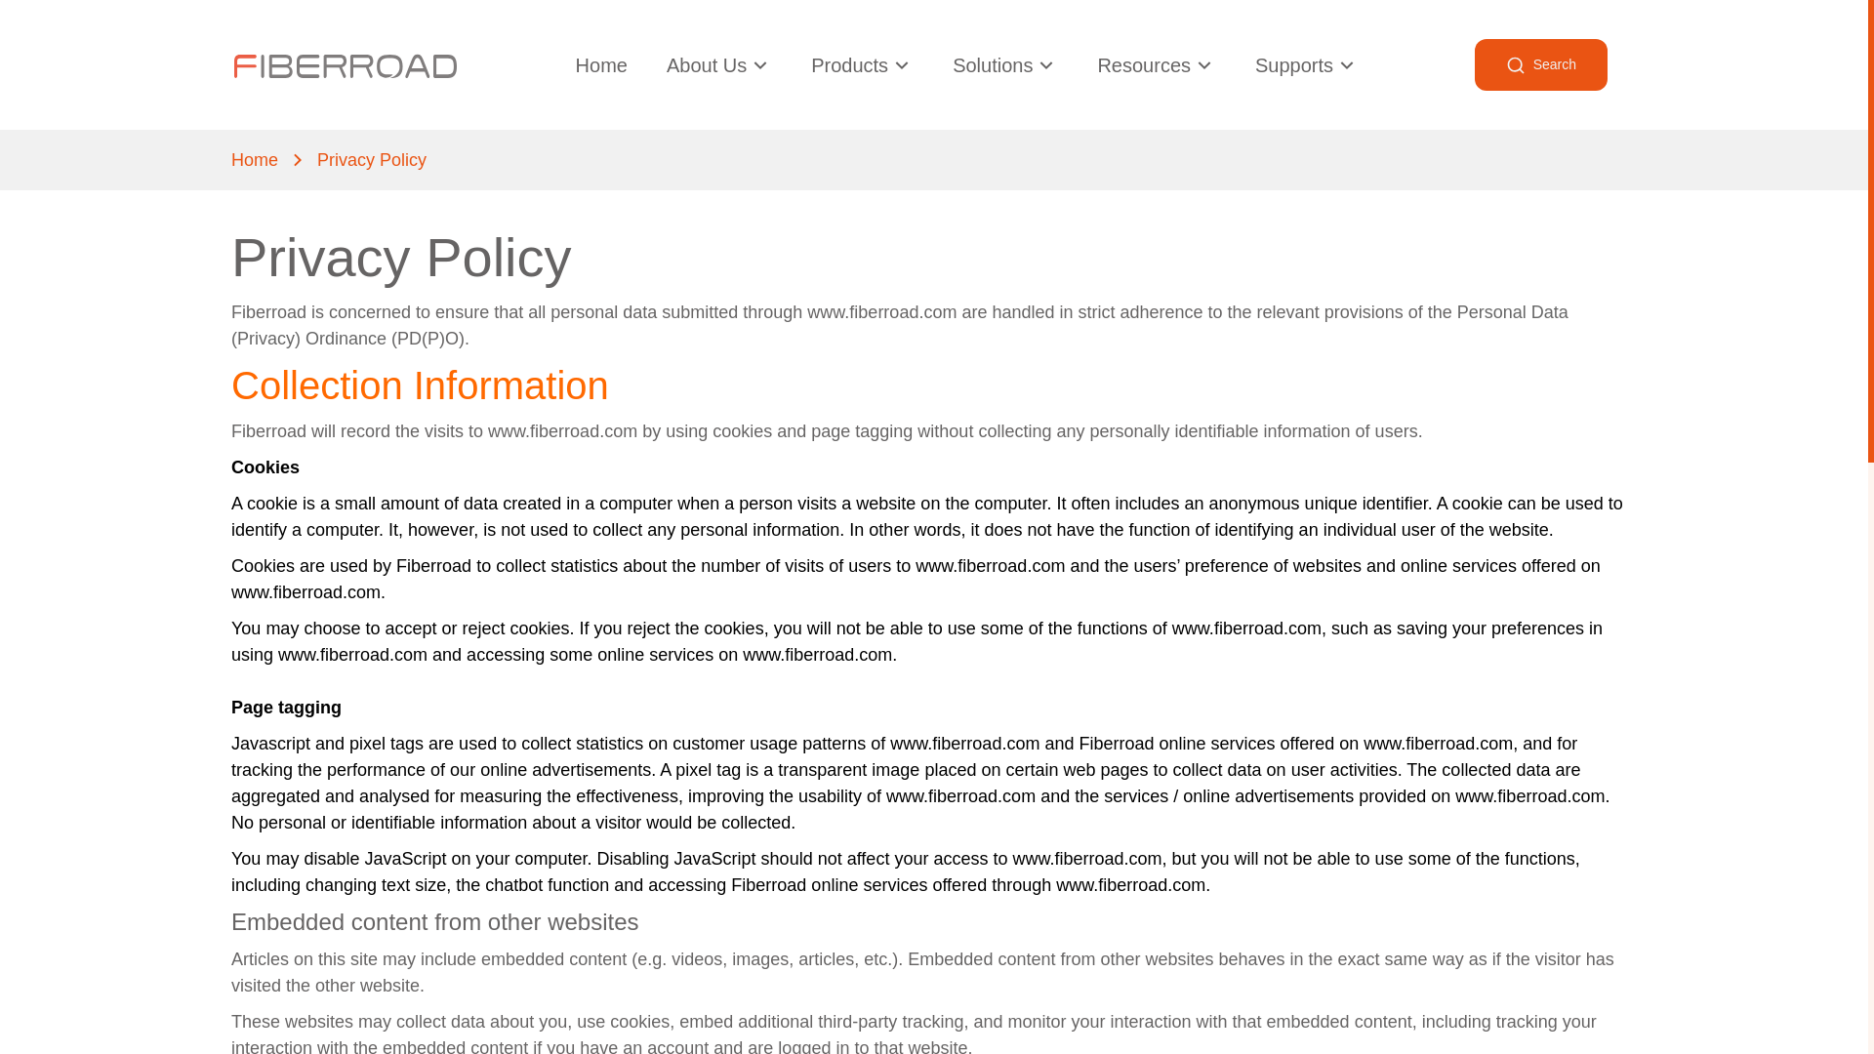 This screenshot has height=1054, width=1874. What do you see at coordinates (719, 64) in the screenshot?
I see `About Us` at bounding box center [719, 64].